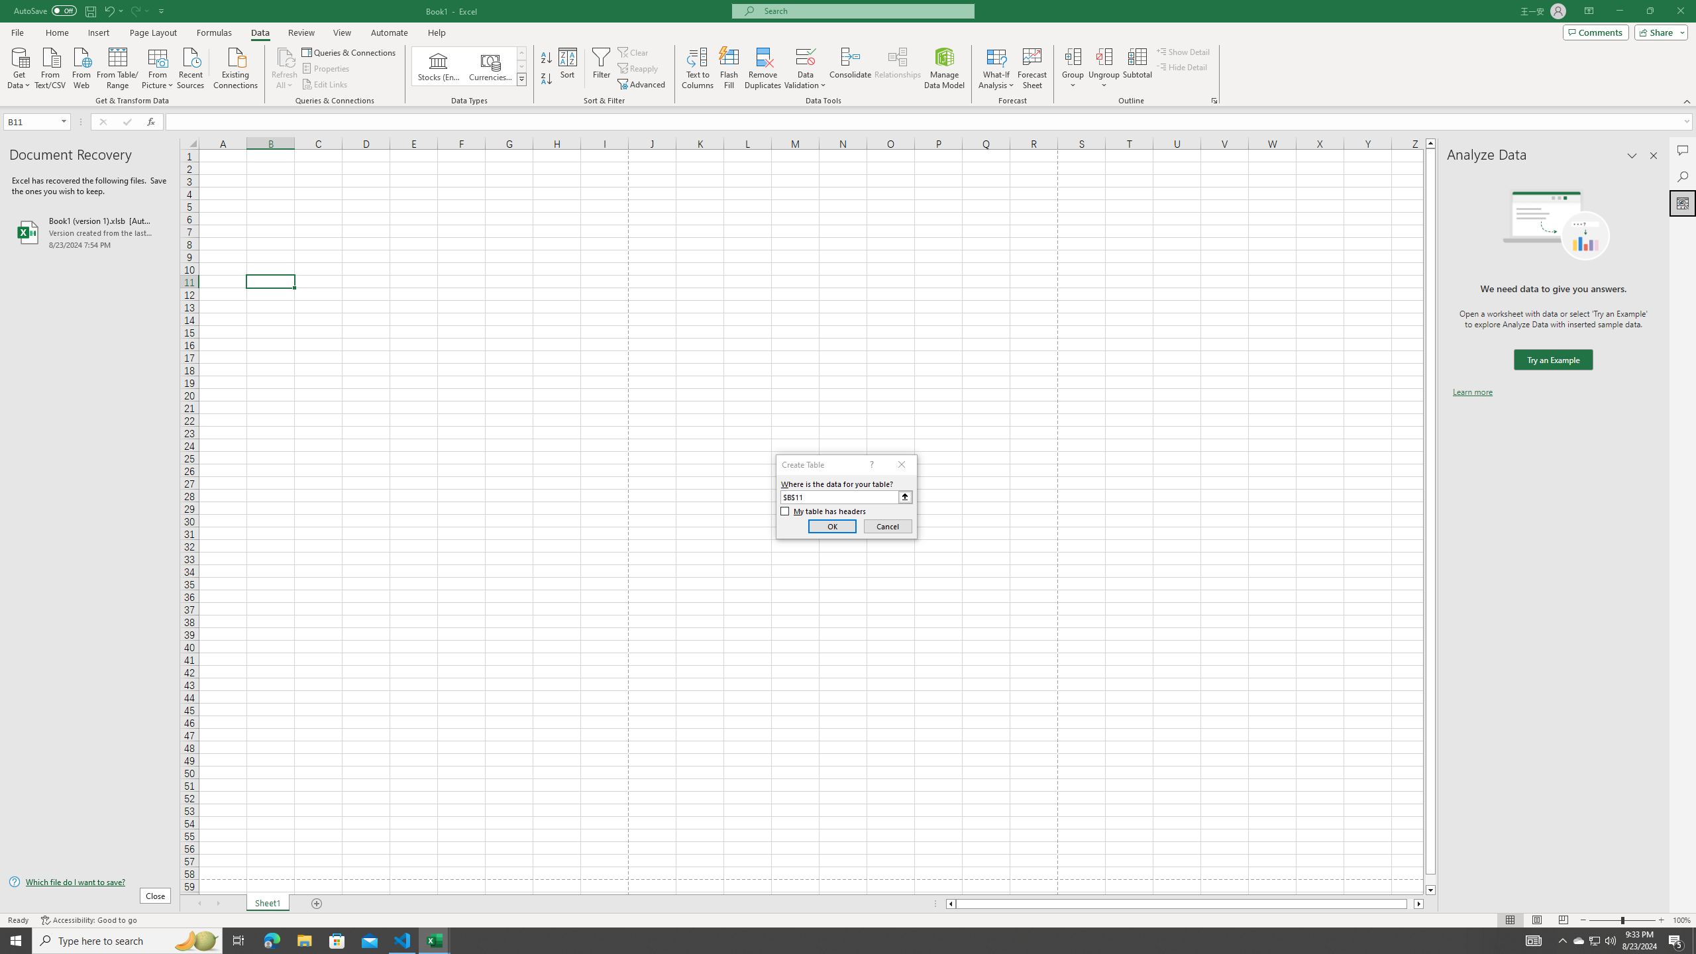 Image resolution: width=1696 pixels, height=954 pixels. What do you see at coordinates (643, 85) in the screenshot?
I see `Advanced...` at bounding box center [643, 85].